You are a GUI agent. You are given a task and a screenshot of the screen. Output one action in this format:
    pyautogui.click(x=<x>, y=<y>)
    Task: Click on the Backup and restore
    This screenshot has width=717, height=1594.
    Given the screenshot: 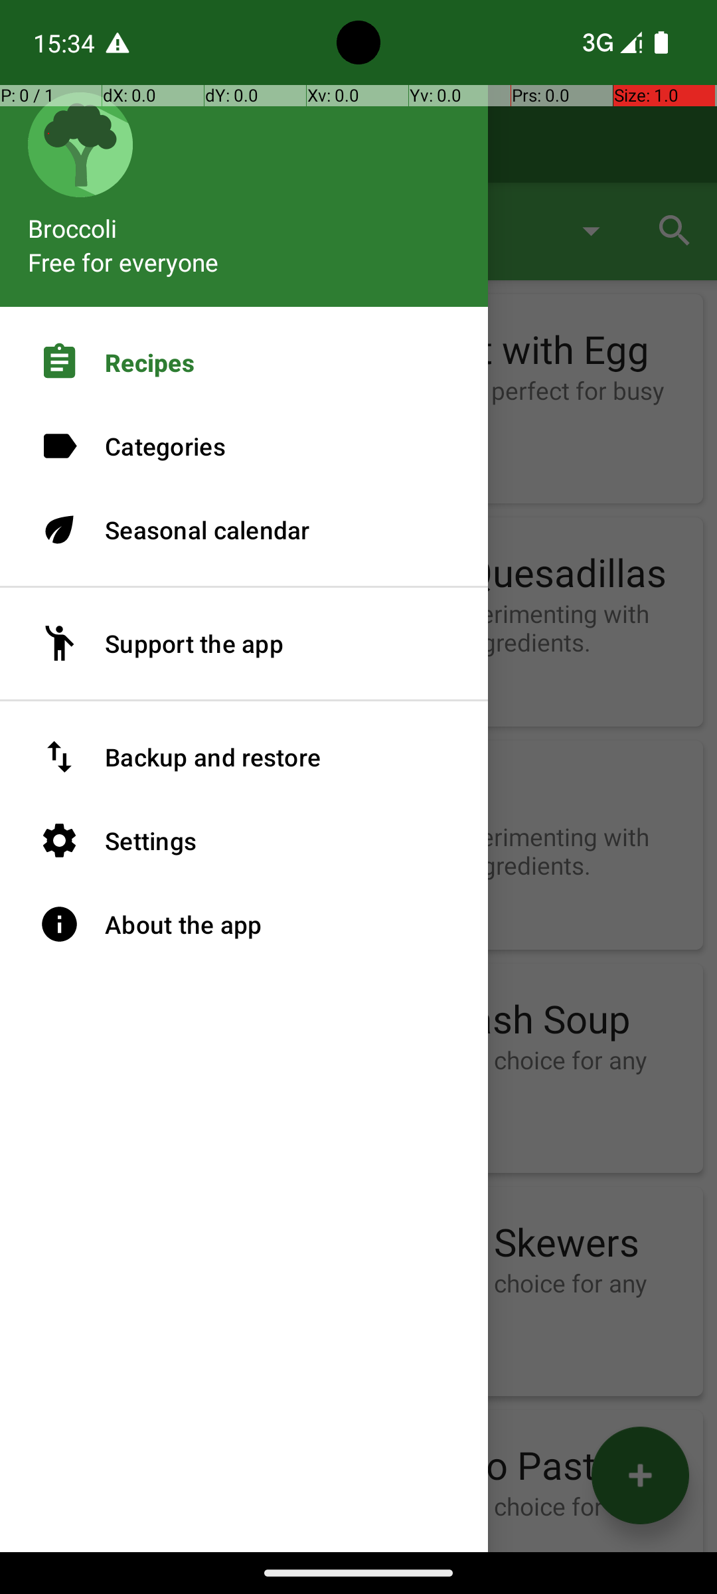 What is the action you would take?
    pyautogui.click(x=244, y=757)
    